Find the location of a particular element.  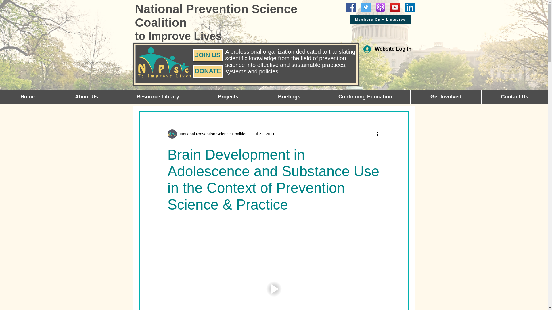

Resource Library is located at coordinates (158, 96).